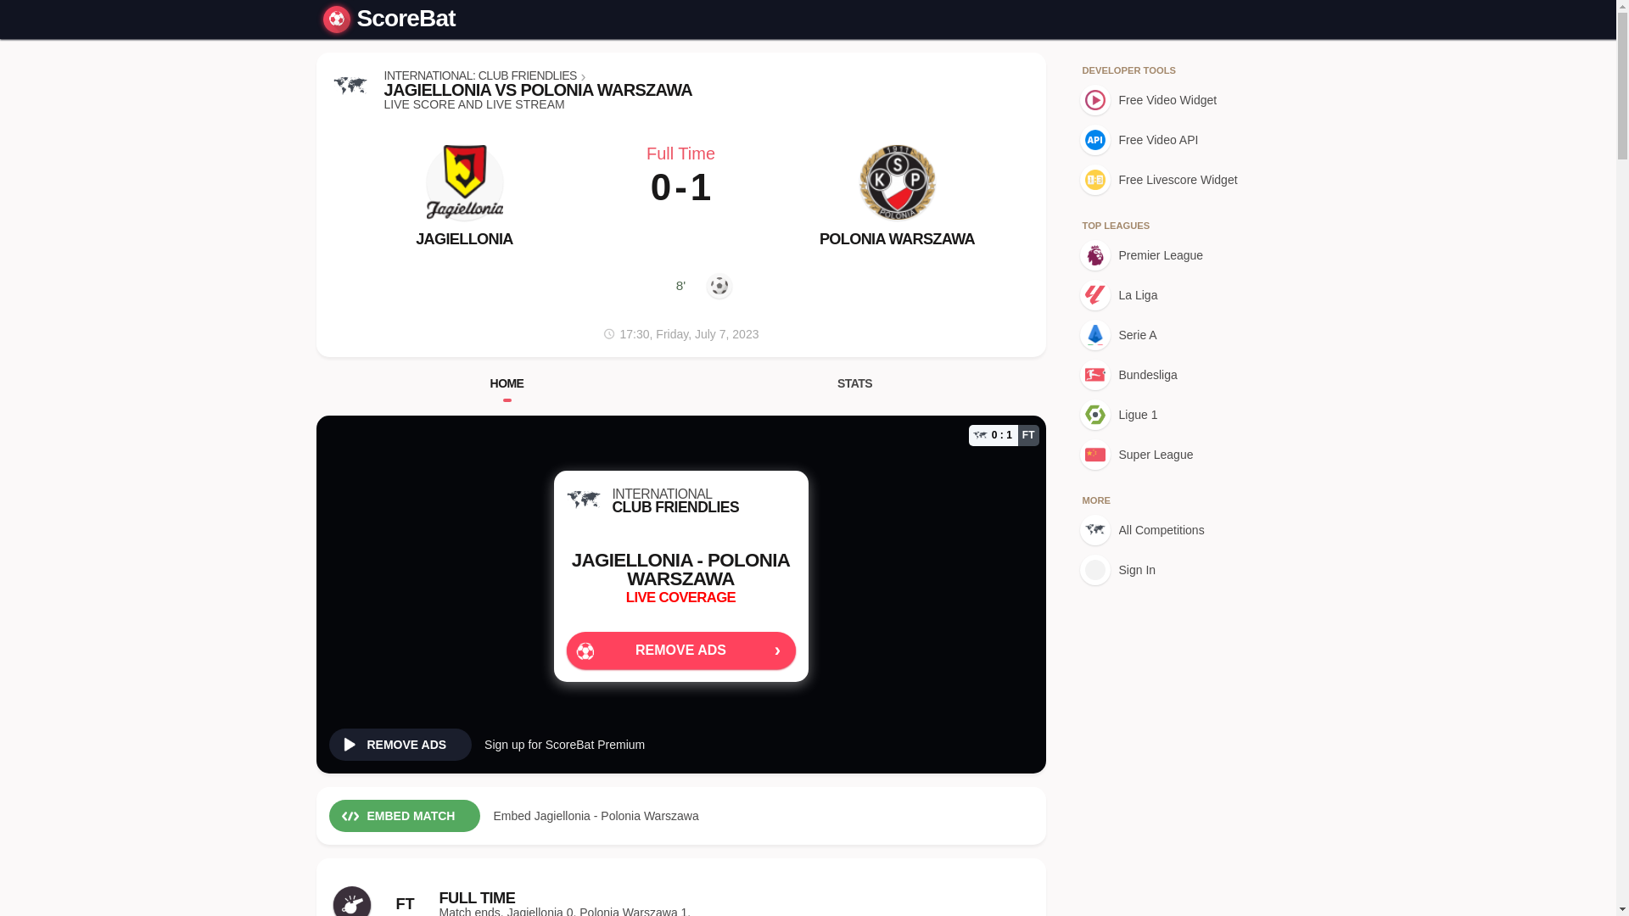  I want to click on INTERNATIONAL: CLUB FRIENDLIES, so click(479, 75).